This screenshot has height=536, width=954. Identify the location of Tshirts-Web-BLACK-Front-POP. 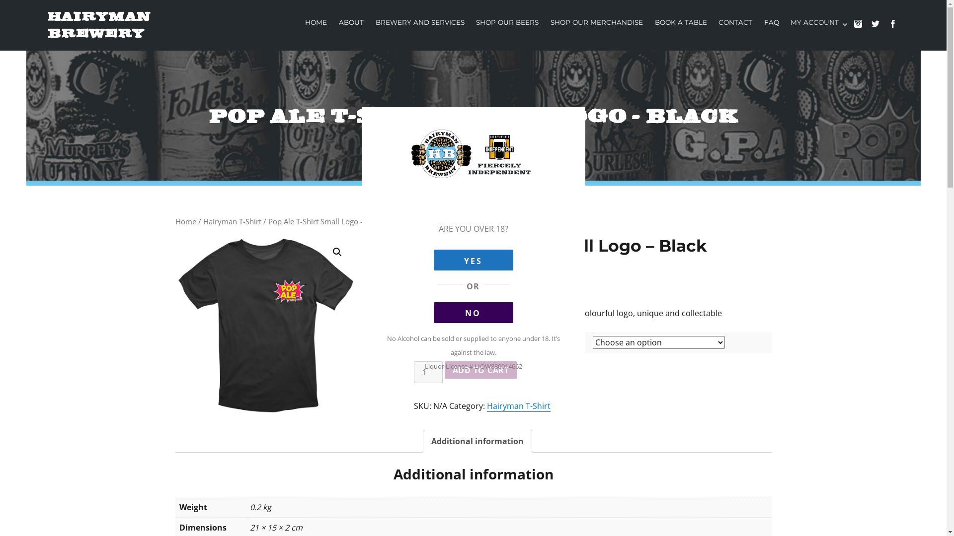
(264, 325).